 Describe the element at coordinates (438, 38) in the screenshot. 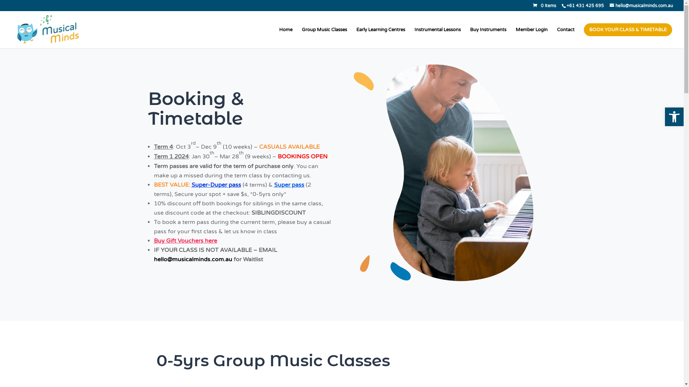

I see `Instrumental Lessons` at that location.